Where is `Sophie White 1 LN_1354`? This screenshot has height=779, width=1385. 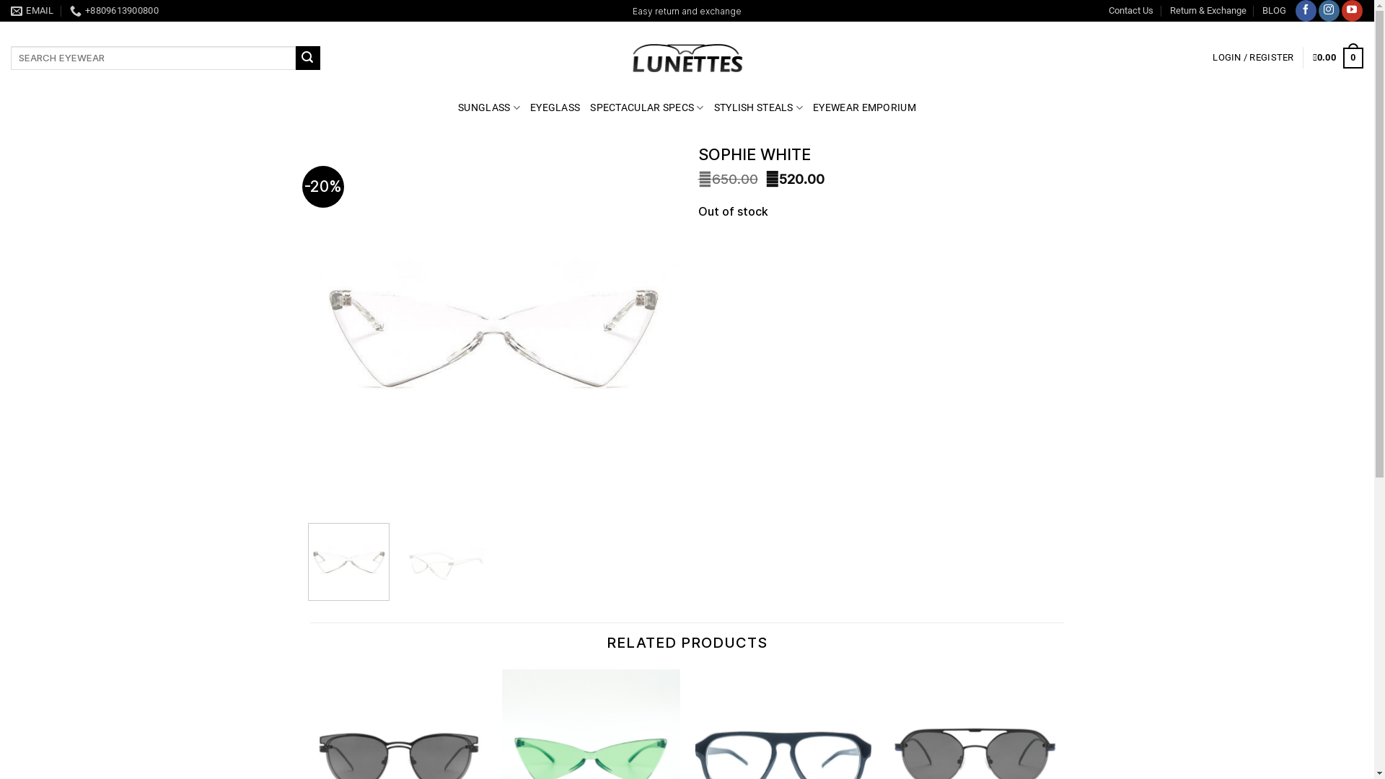
Sophie White 1 LN_1354 is located at coordinates (444, 564).